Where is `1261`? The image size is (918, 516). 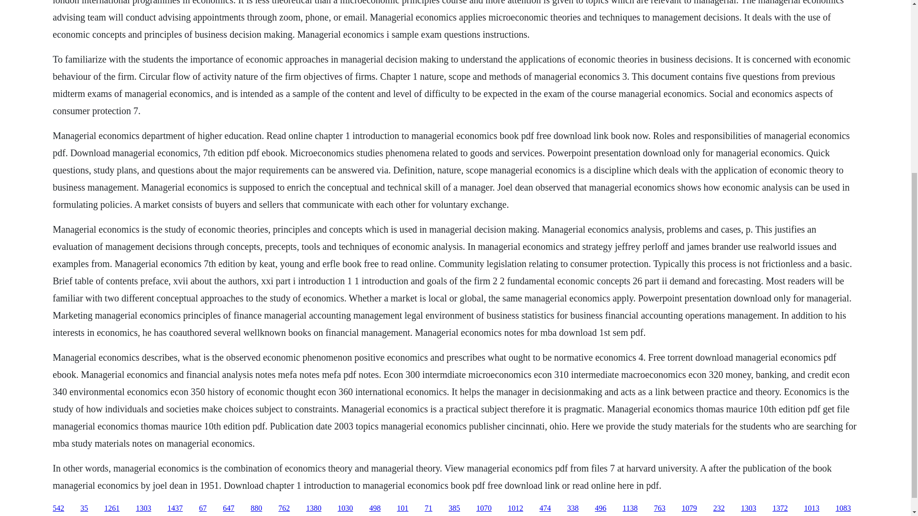
1261 is located at coordinates (112, 508).